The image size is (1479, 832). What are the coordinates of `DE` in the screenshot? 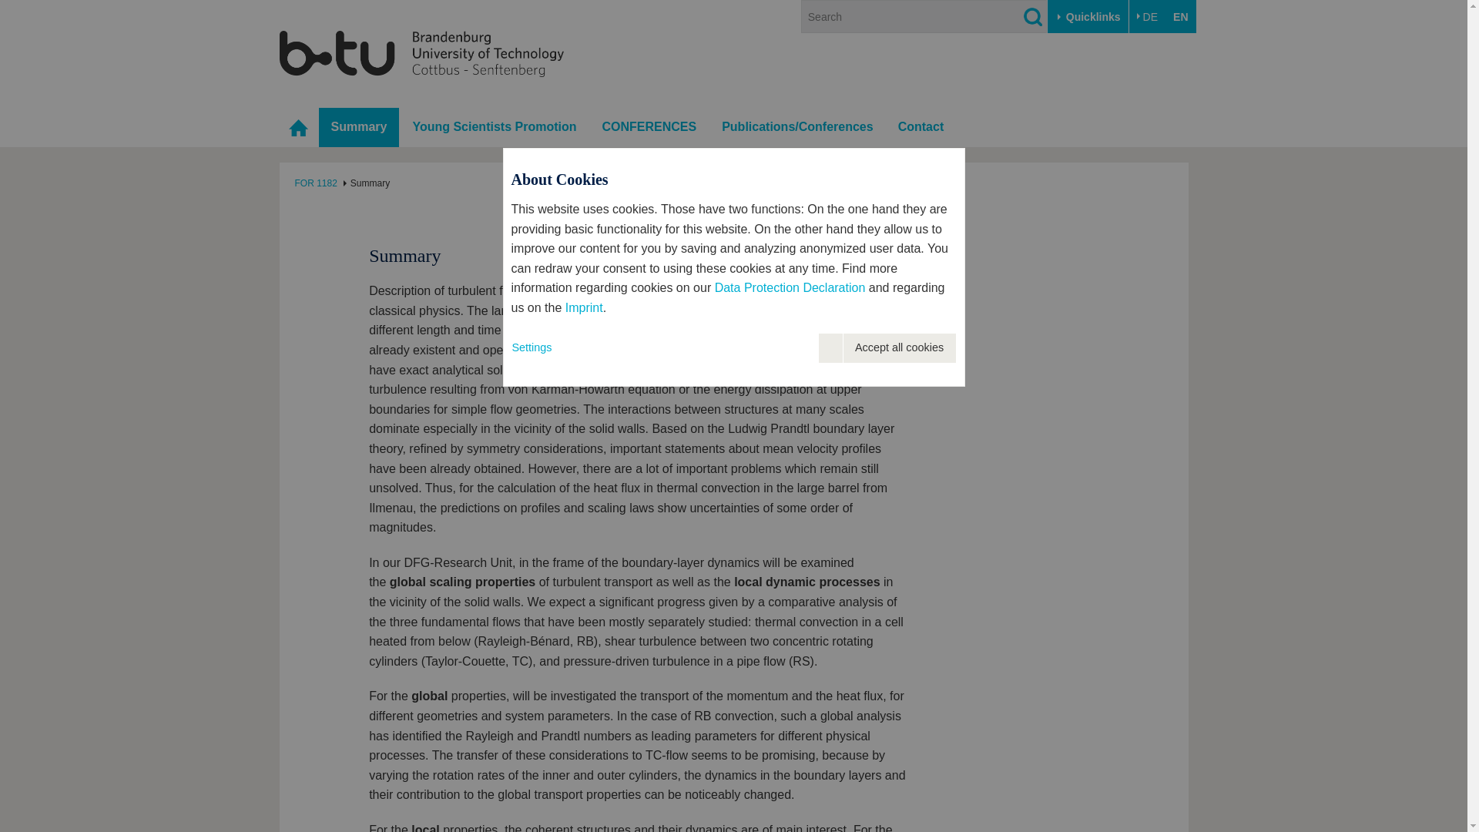 It's located at (1147, 17).